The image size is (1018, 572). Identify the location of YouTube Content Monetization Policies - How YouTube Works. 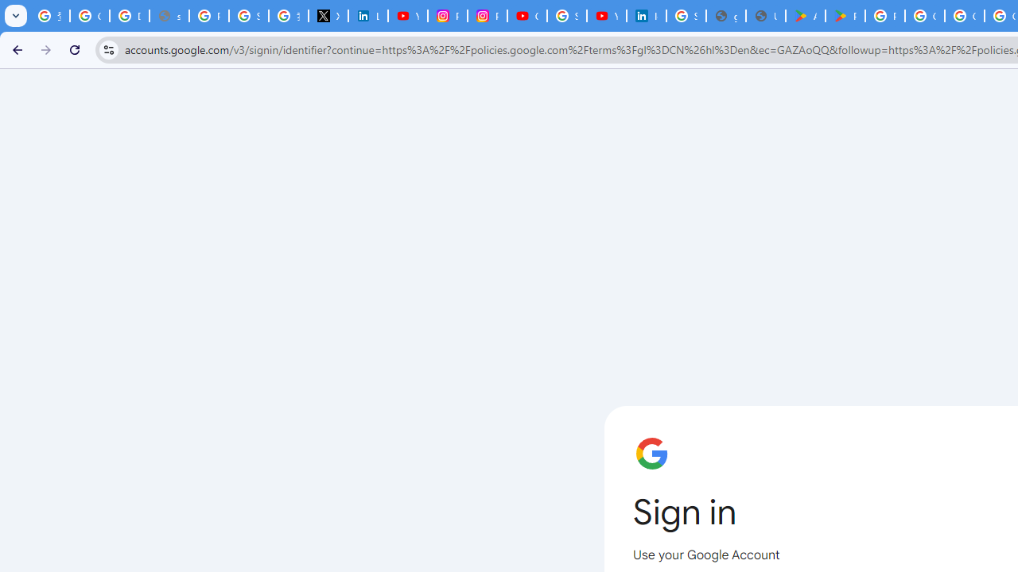
(407, 16).